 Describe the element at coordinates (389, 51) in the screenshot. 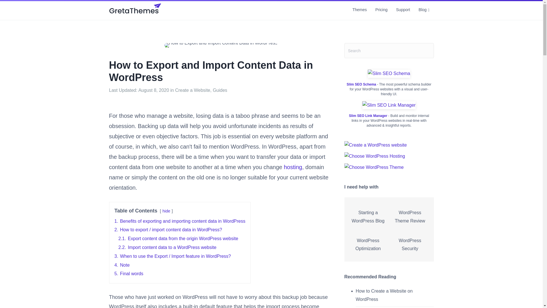

I see `Type and press Enter to search.` at that location.